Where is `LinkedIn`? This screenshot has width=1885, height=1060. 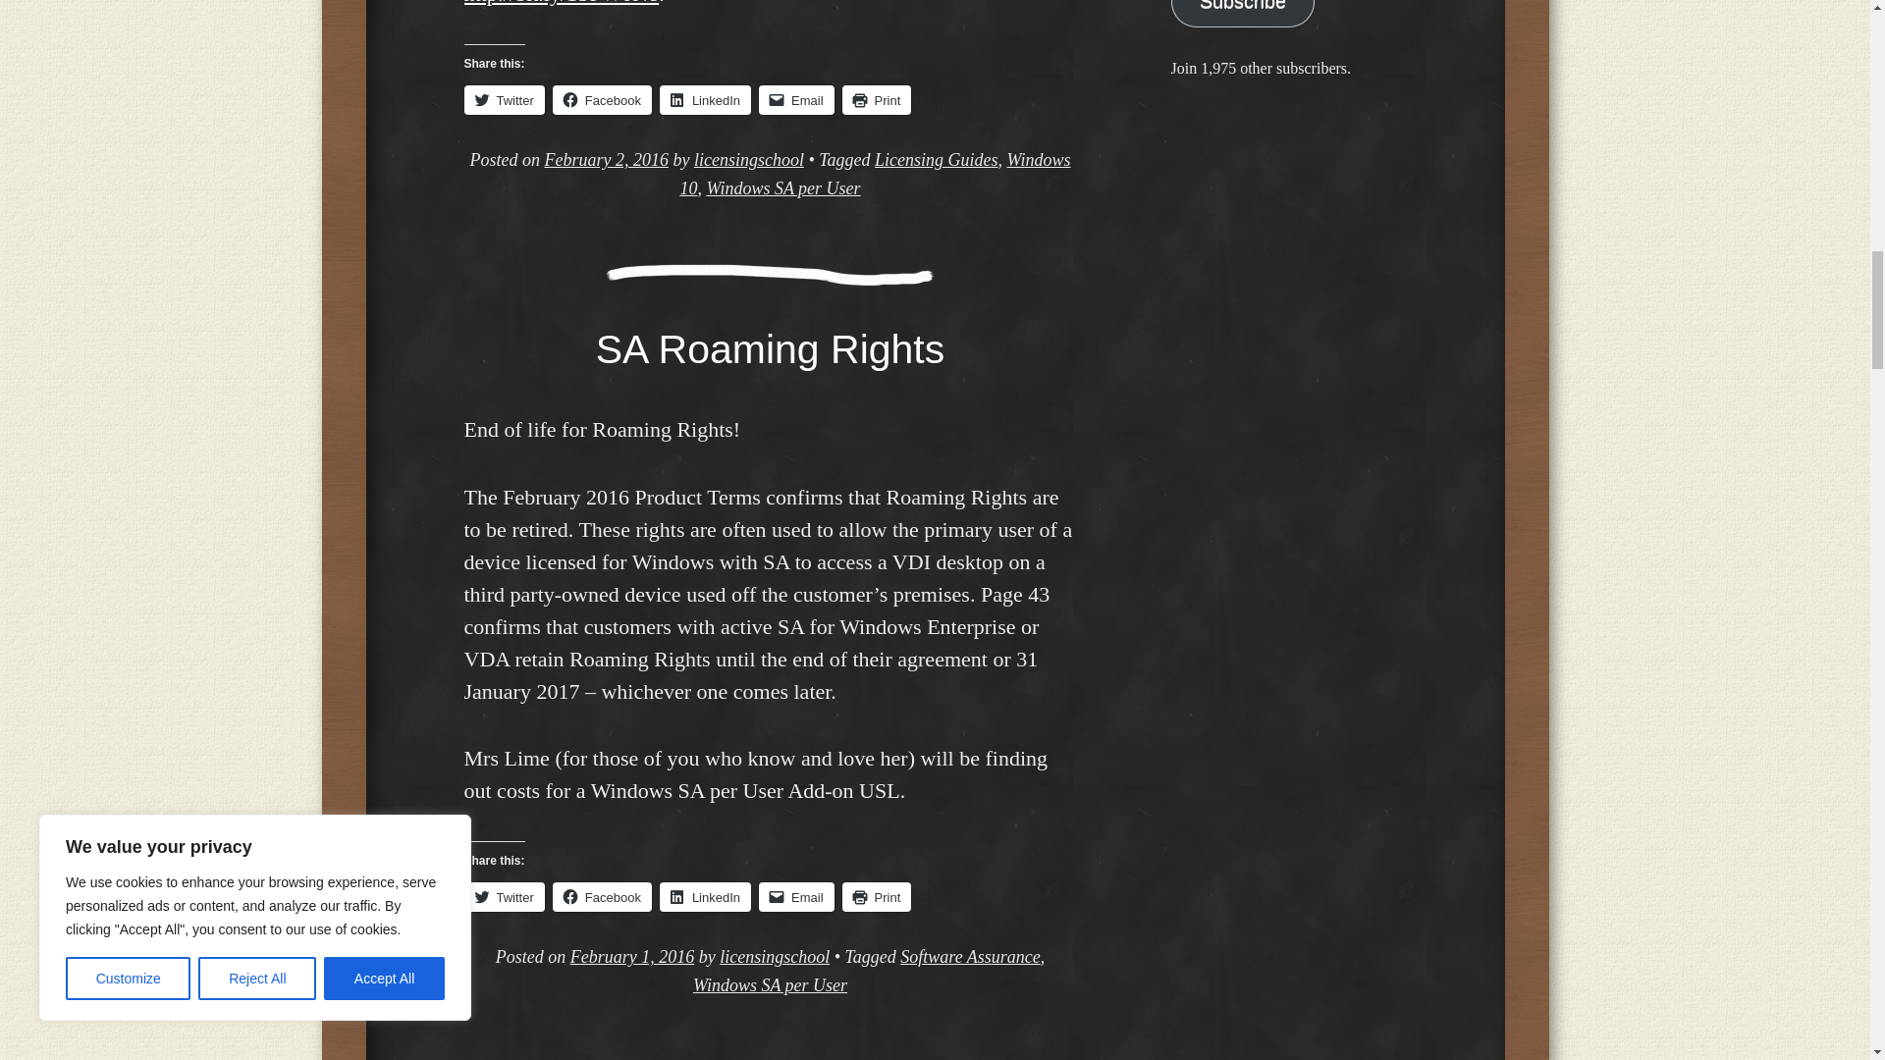
LinkedIn is located at coordinates (705, 100).